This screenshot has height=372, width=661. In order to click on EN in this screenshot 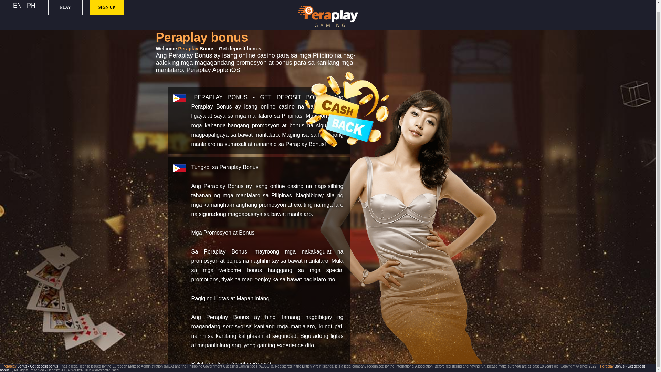, I will do `click(17, 6)`.